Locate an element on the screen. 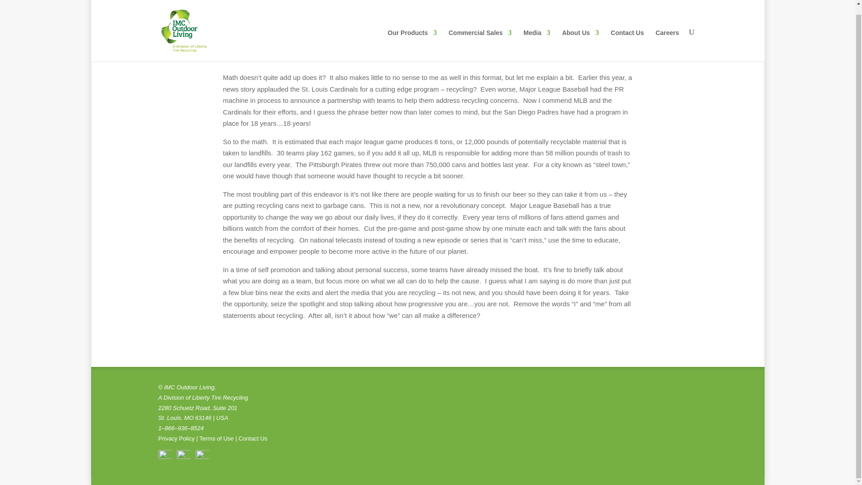 This screenshot has width=862, height=485. Commercial Sales is located at coordinates (480, 37).